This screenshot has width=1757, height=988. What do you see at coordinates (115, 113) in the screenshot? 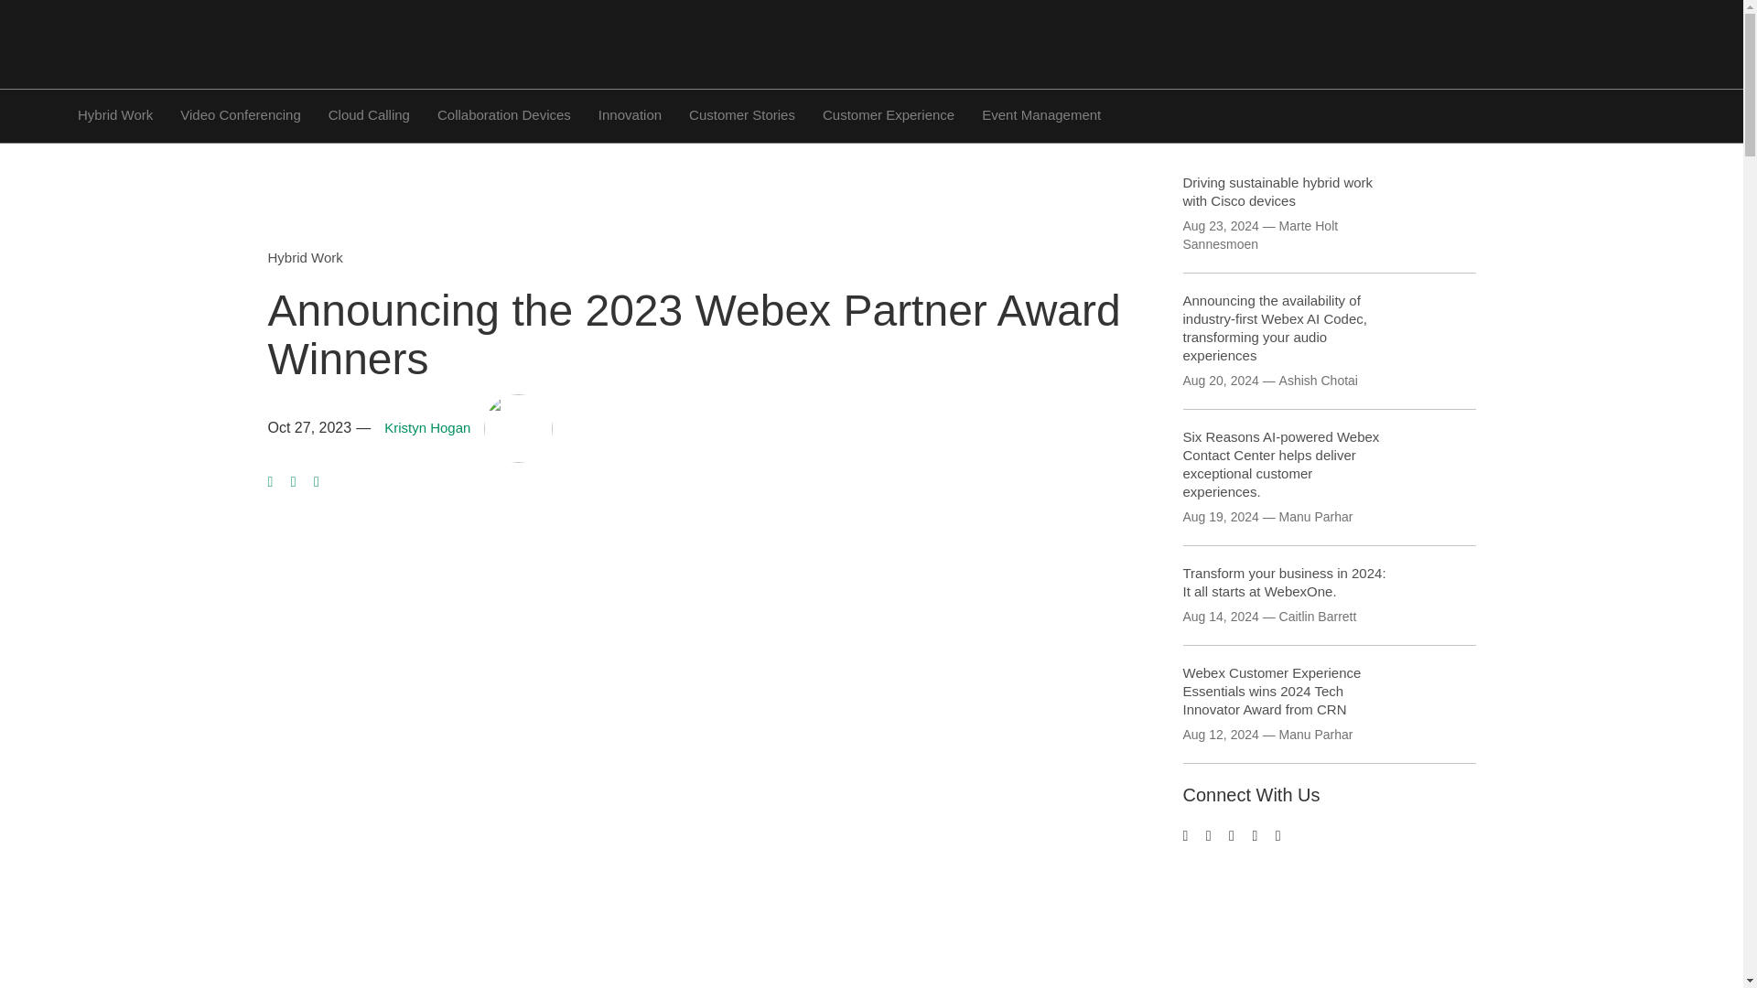
I see `Hybrid Work` at bounding box center [115, 113].